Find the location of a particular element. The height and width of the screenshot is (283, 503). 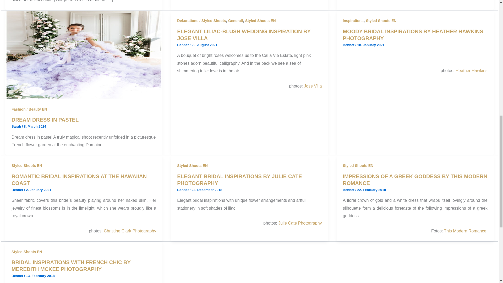

View all posts by Sarah is located at coordinates (17, 126).